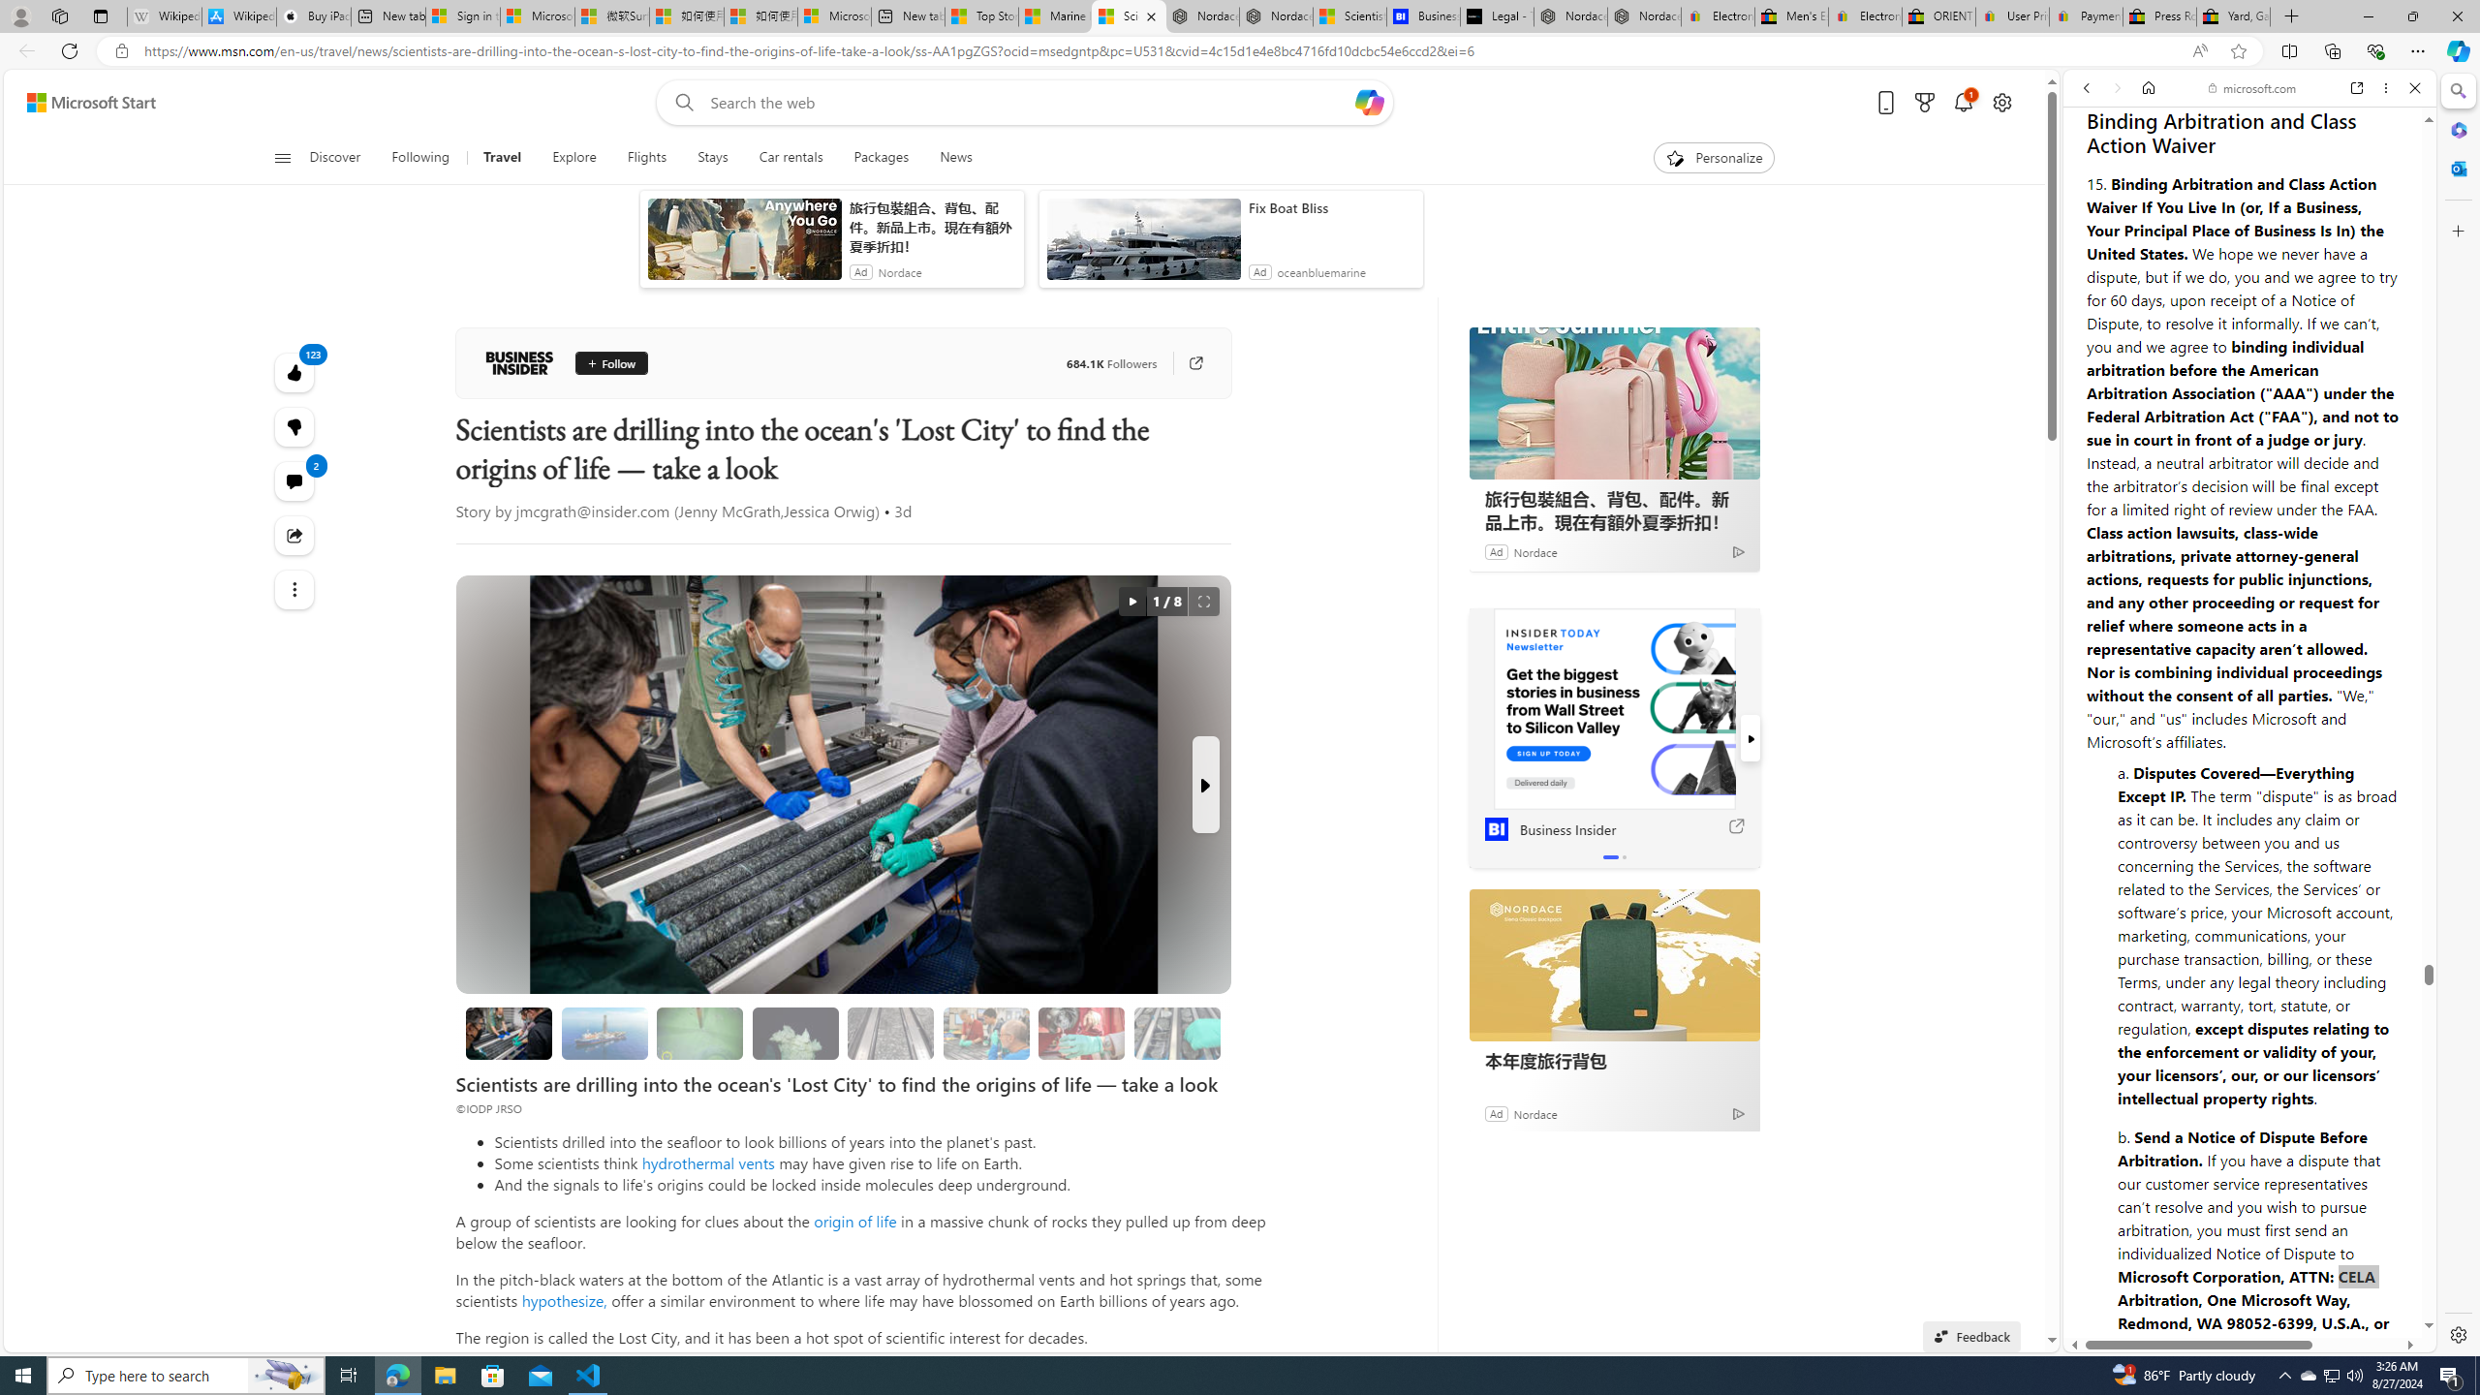 The width and height of the screenshot is (2480, 1395). Describe the element at coordinates (79, 103) in the screenshot. I see `Skip to footer` at that location.